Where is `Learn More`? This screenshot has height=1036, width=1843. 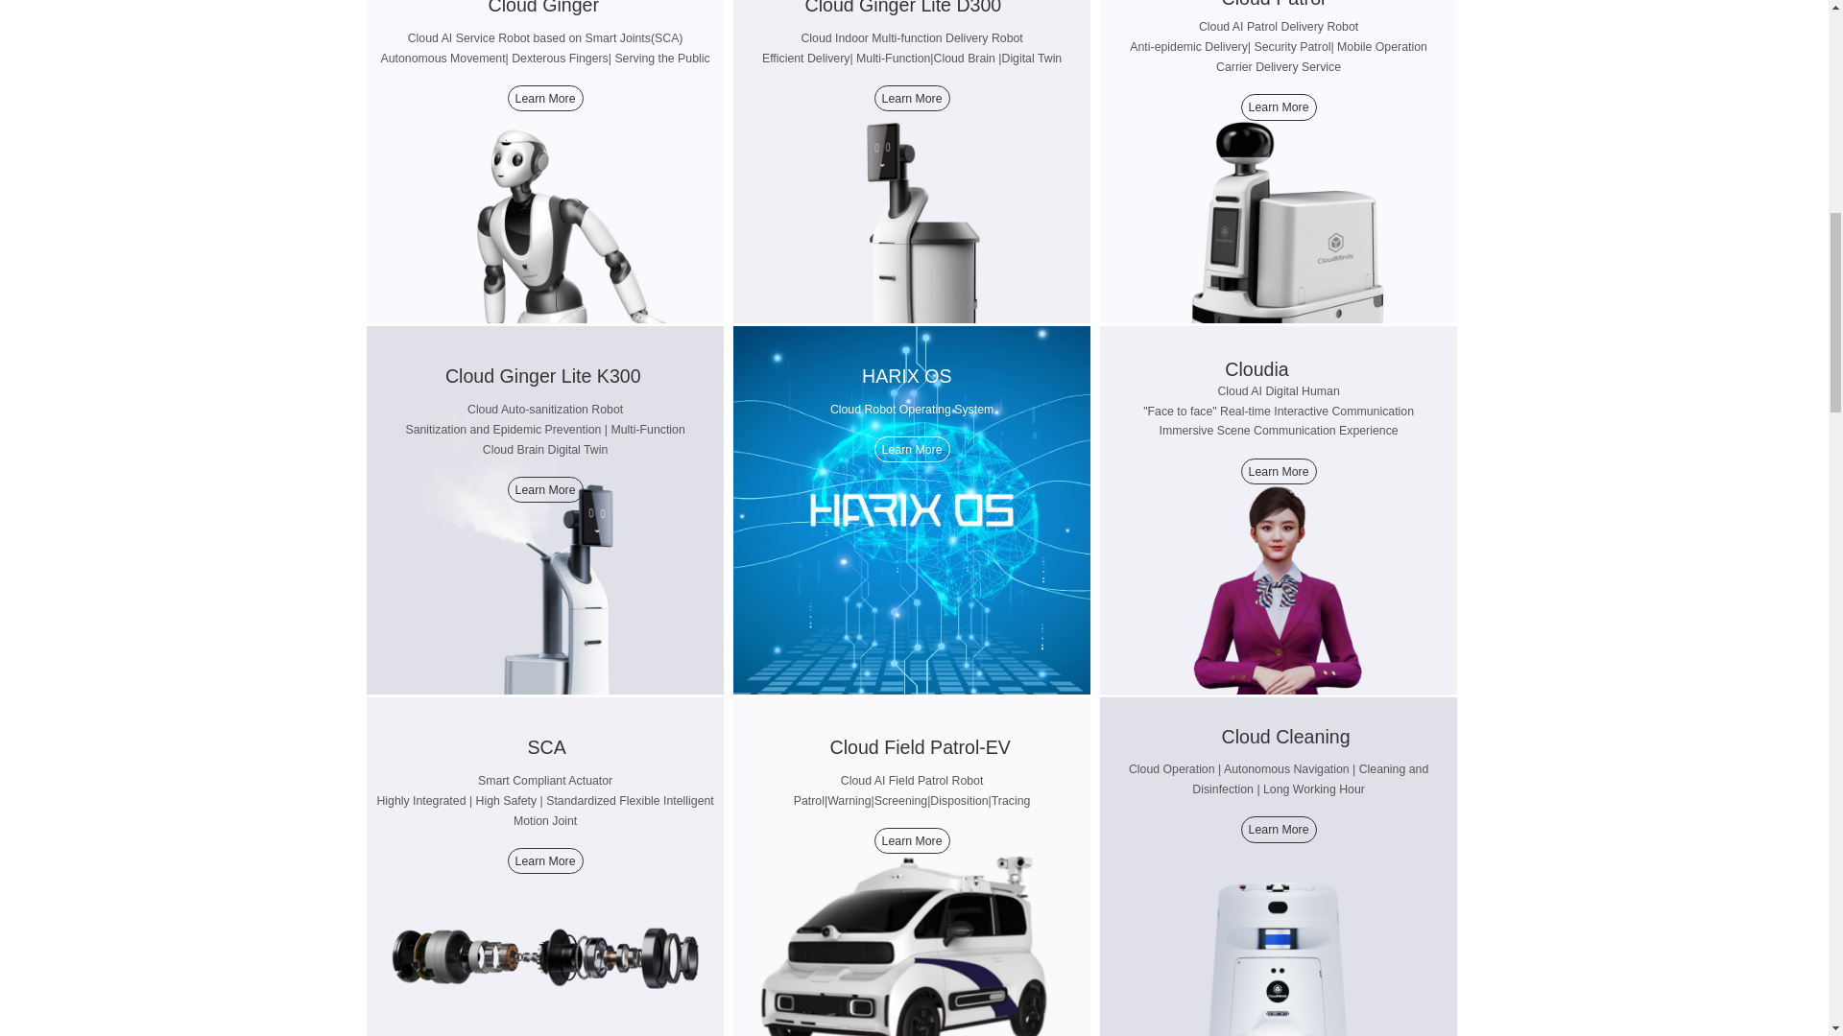 Learn More is located at coordinates (1279, 829).